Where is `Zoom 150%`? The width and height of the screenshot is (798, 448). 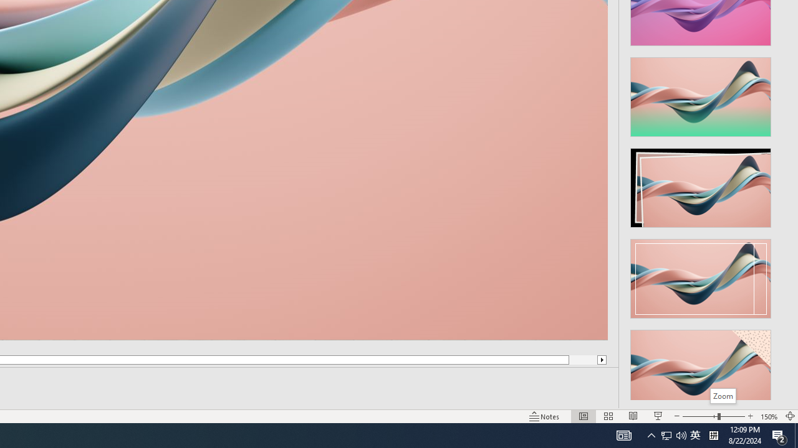
Zoom 150% is located at coordinates (769, 416).